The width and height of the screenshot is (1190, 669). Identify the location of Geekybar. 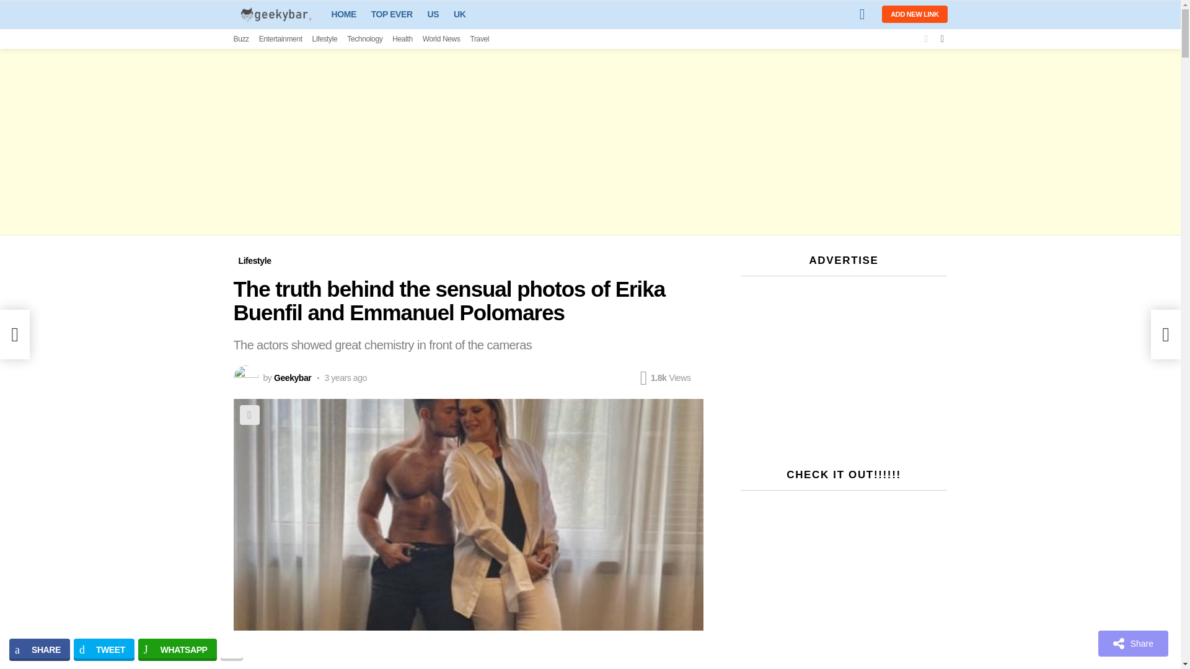
(292, 377).